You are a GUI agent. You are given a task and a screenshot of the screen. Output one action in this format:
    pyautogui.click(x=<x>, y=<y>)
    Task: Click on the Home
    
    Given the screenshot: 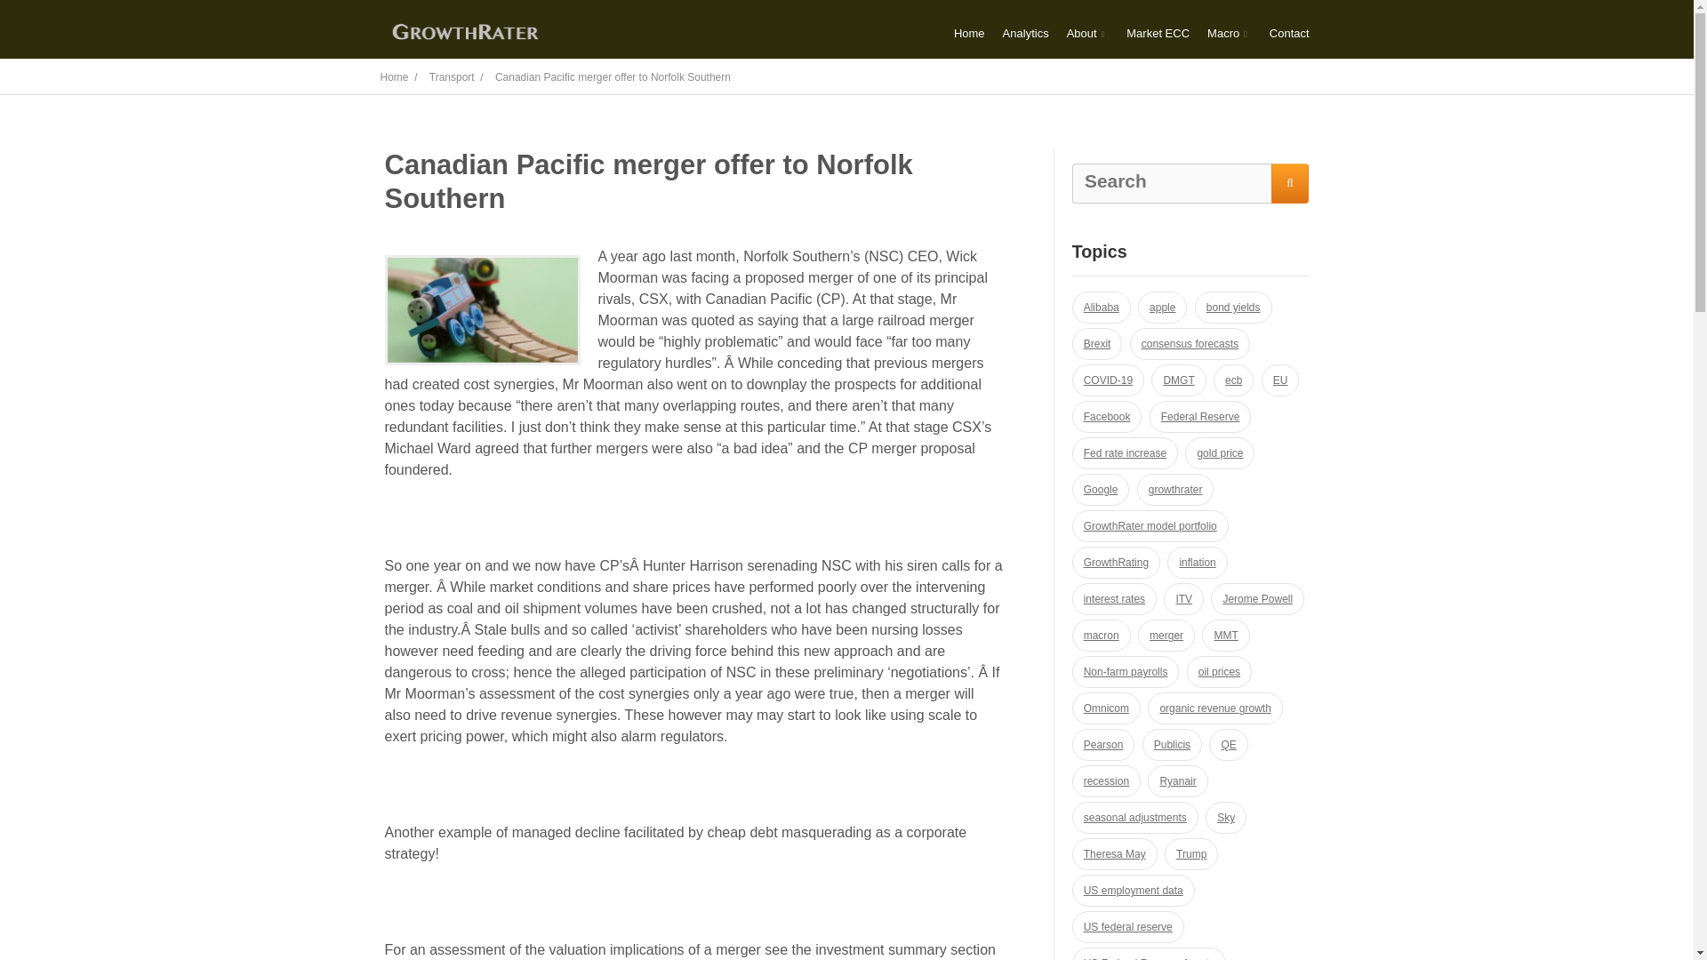 What is the action you would take?
    pyautogui.click(x=969, y=34)
    